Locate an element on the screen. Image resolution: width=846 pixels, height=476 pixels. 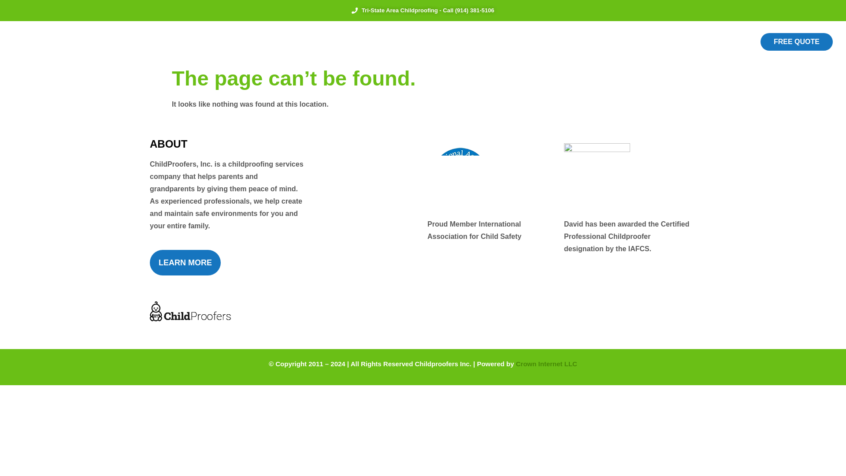
FREE QUOTE is located at coordinates (797, 41).